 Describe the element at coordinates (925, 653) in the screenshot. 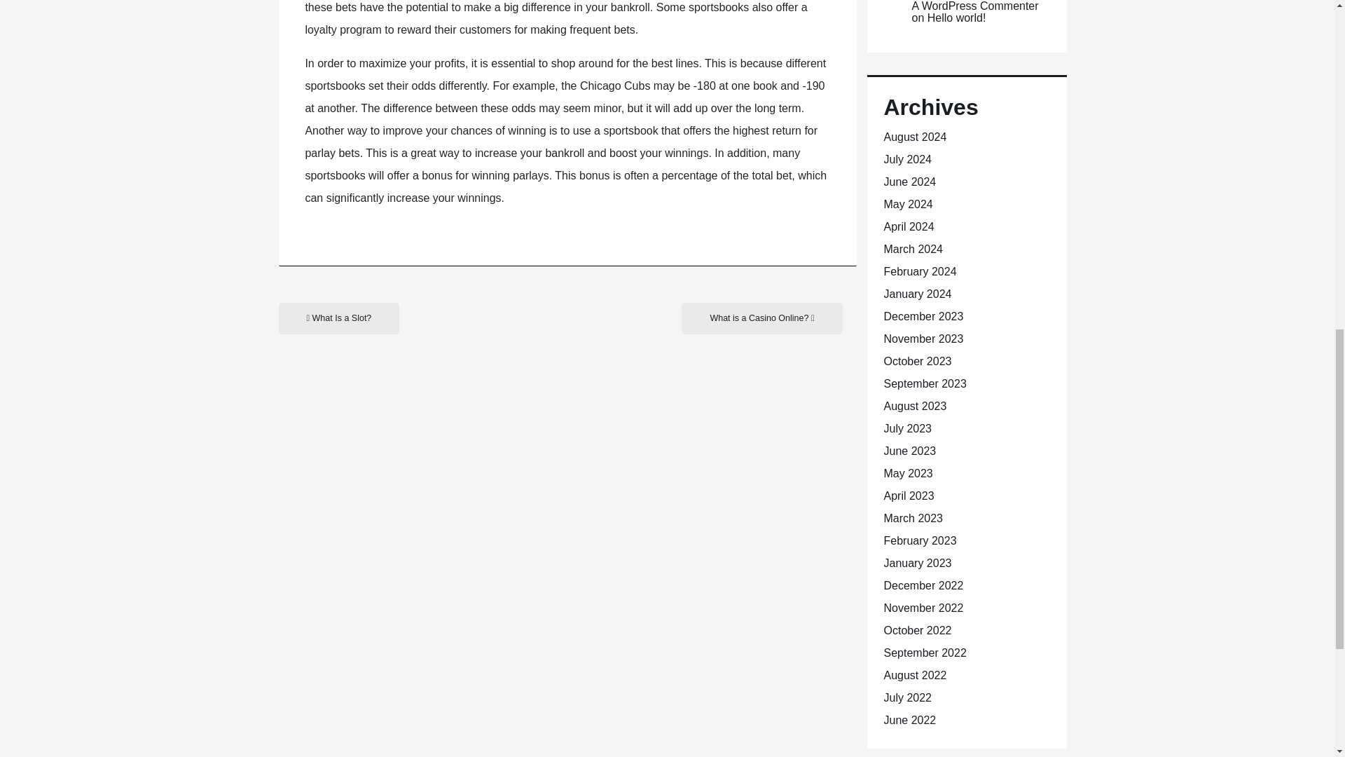

I see `September 2022` at that location.